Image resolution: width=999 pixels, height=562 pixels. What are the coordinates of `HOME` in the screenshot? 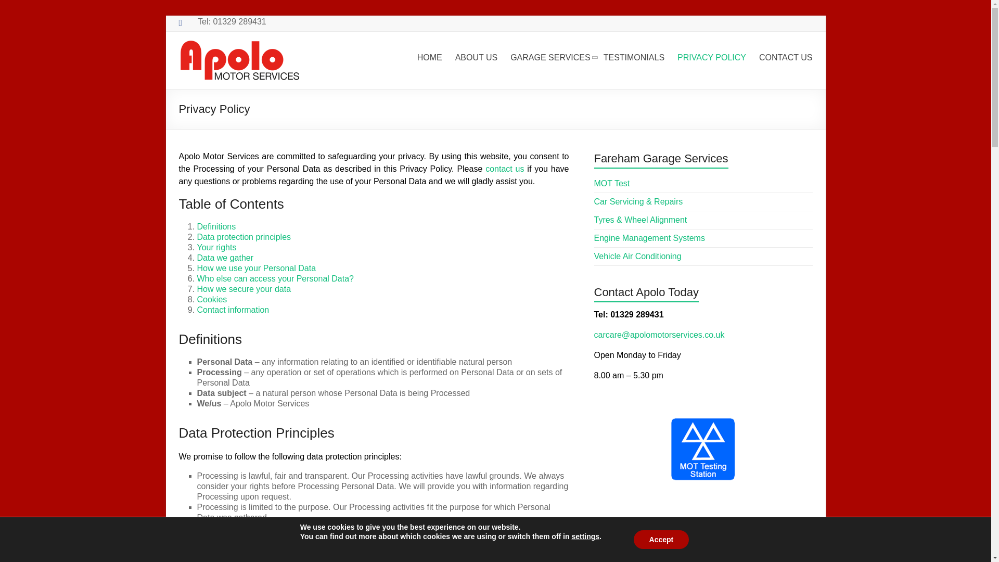 It's located at (430, 58).